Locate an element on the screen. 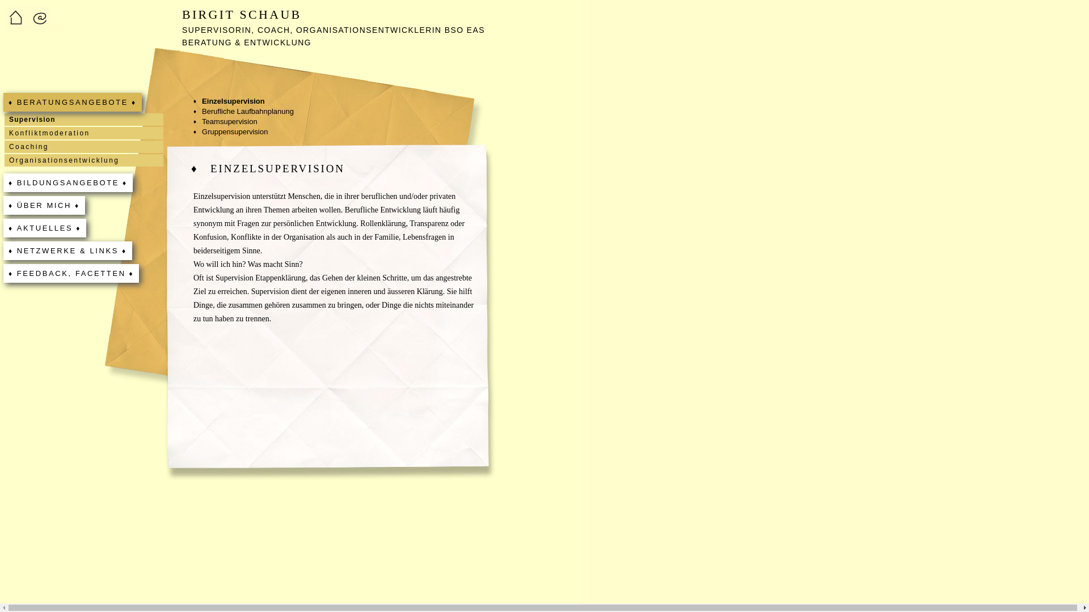 The width and height of the screenshot is (1089, 612). Supervision is located at coordinates (84, 120).